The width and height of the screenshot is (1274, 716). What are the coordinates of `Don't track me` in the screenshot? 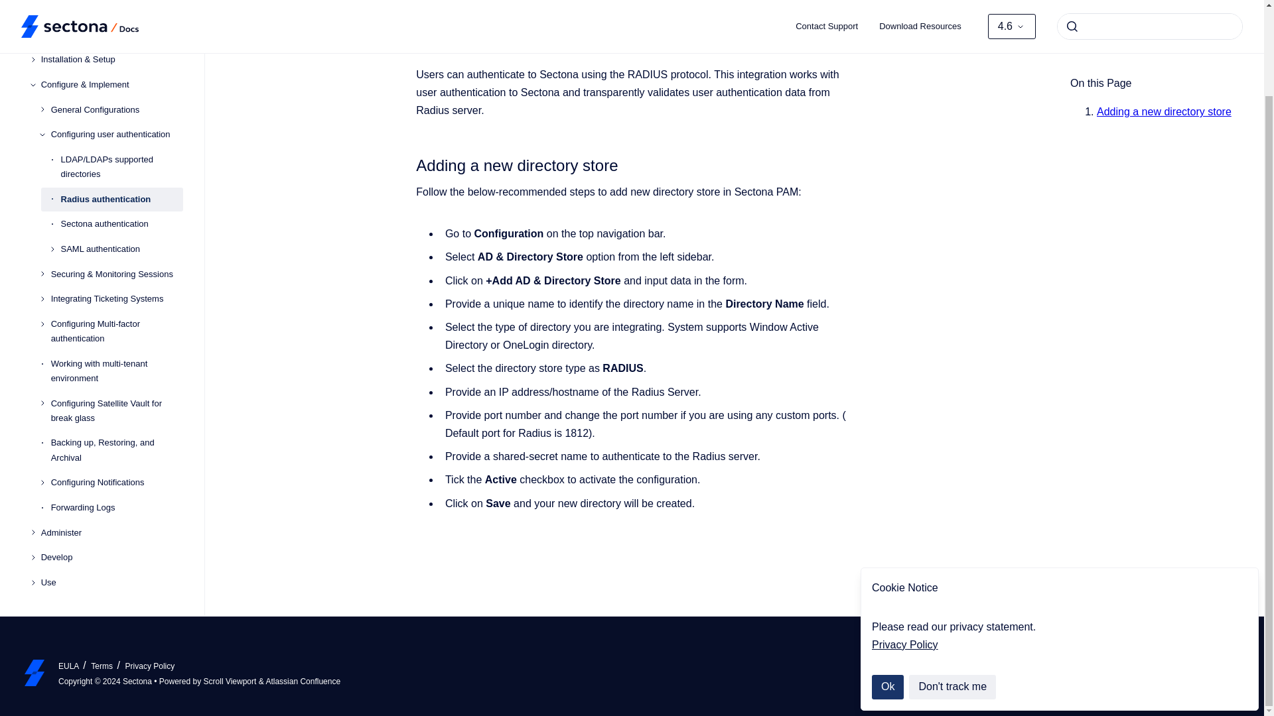 It's located at (953, 586).